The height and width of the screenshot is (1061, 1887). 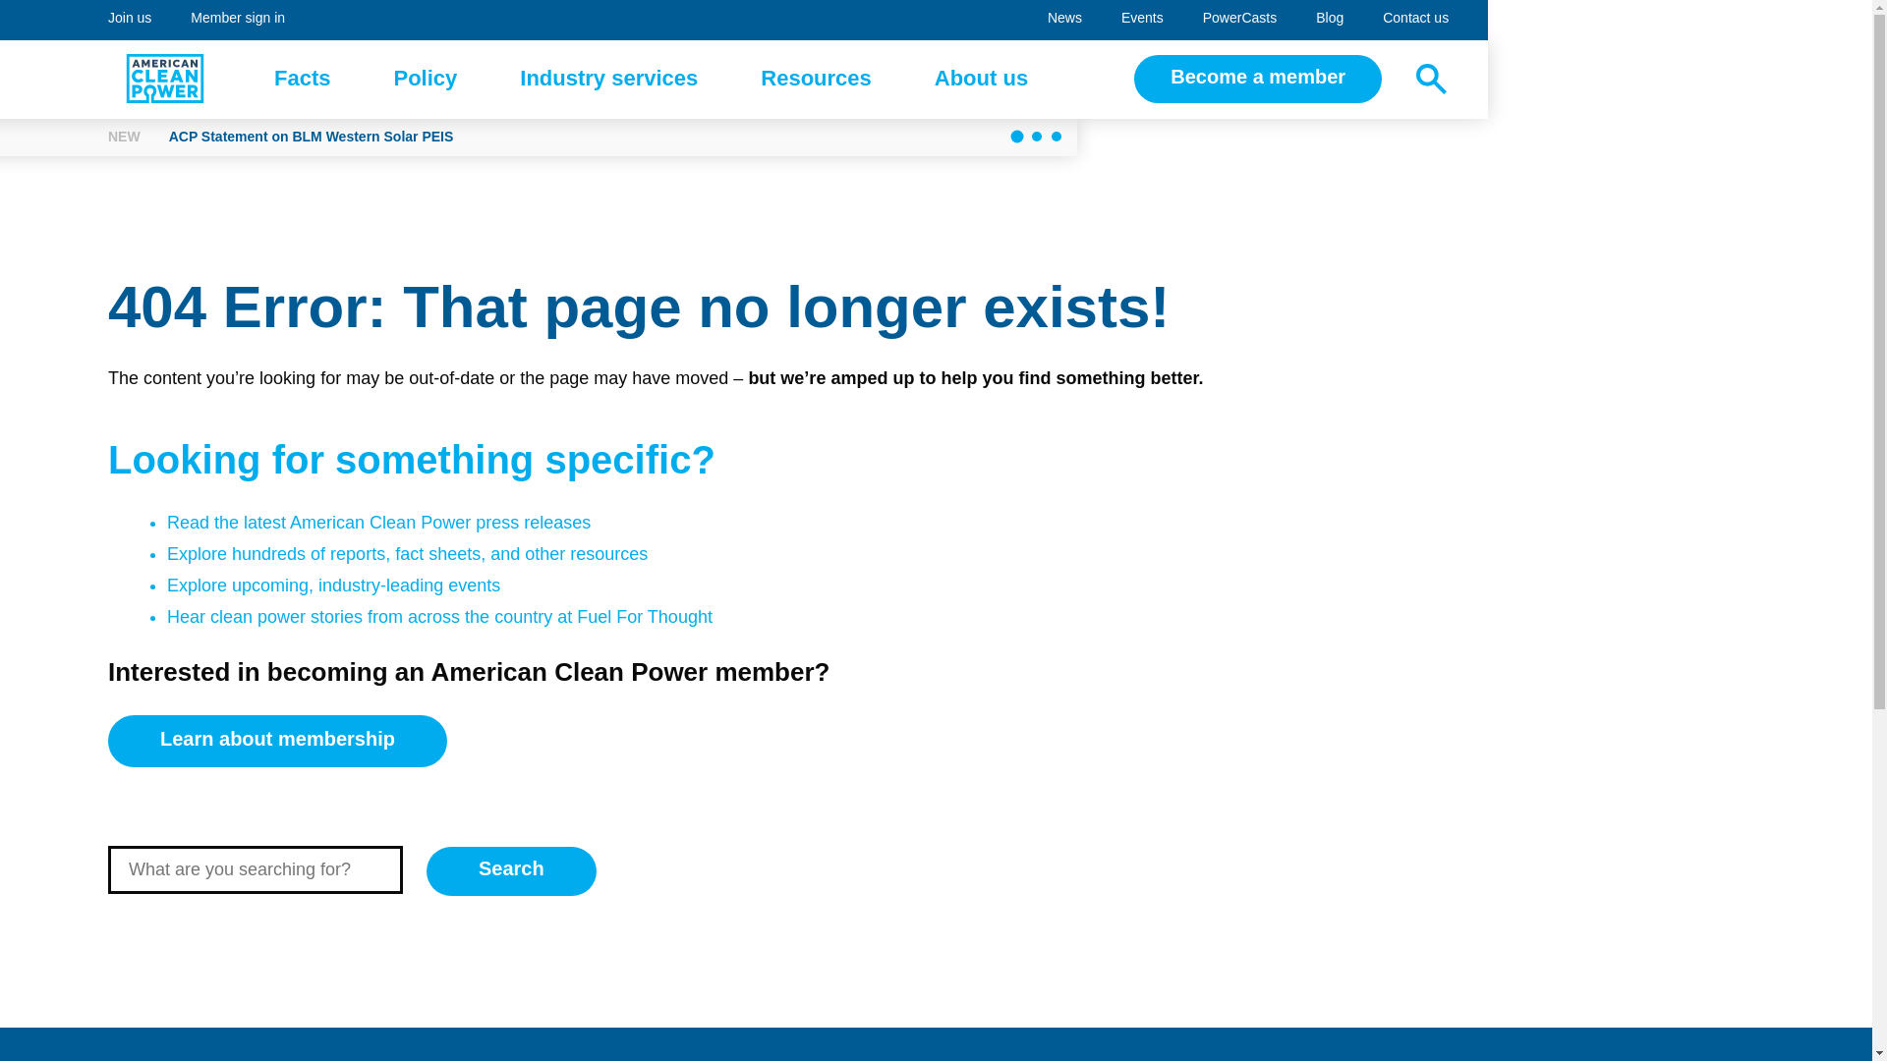 What do you see at coordinates (1065, 20) in the screenshot?
I see `Policy` at bounding box center [1065, 20].